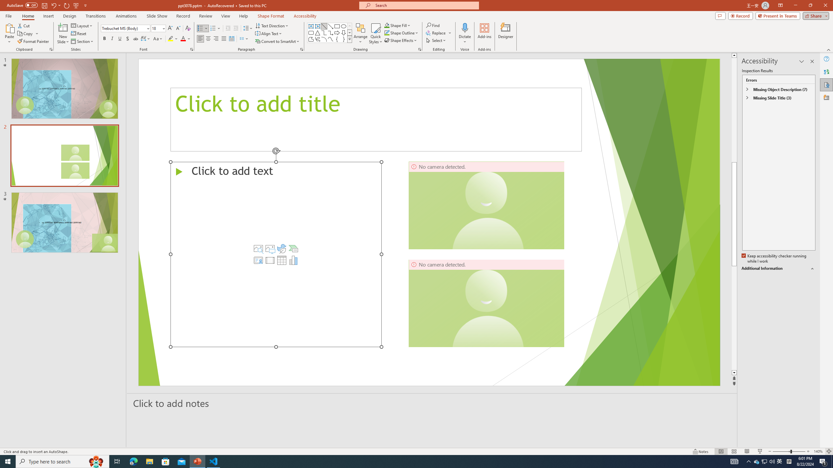 Image resolution: width=833 pixels, height=468 pixels. What do you see at coordinates (376, 33) in the screenshot?
I see `Quick Styles` at bounding box center [376, 33].